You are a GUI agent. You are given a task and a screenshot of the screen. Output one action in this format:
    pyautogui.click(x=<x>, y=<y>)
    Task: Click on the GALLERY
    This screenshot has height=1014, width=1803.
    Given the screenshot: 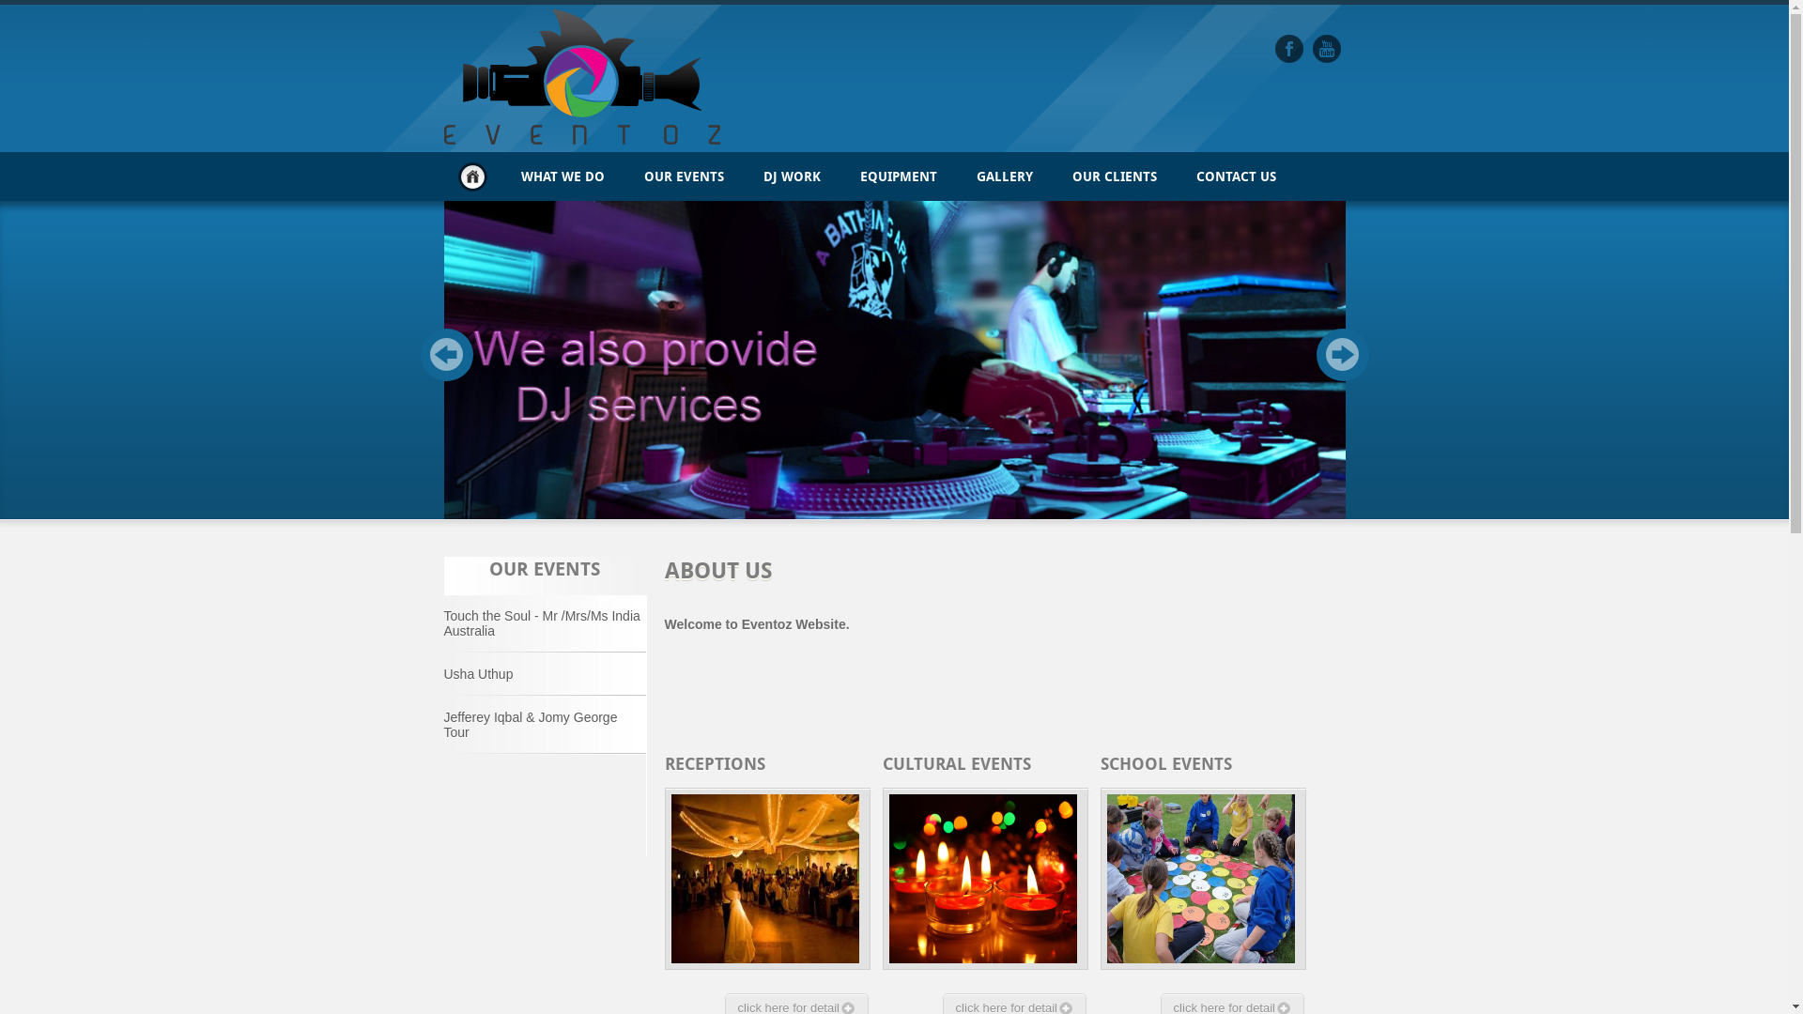 What is the action you would take?
    pyautogui.click(x=1003, y=177)
    